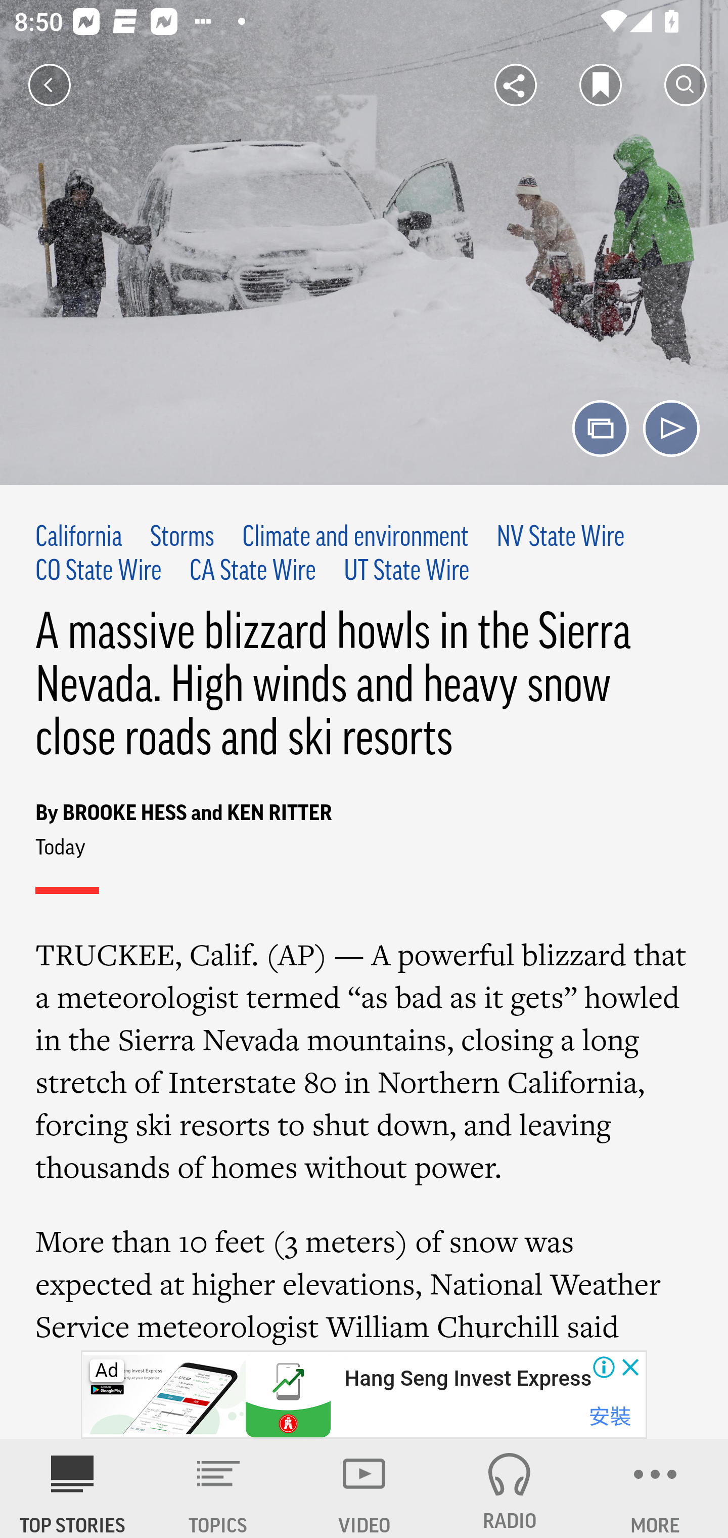 The height and width of the screenshot is (1538, 728). Describe the element at coordinates (561, 538) in the screenshot. I see `NV State Wire` at that location.